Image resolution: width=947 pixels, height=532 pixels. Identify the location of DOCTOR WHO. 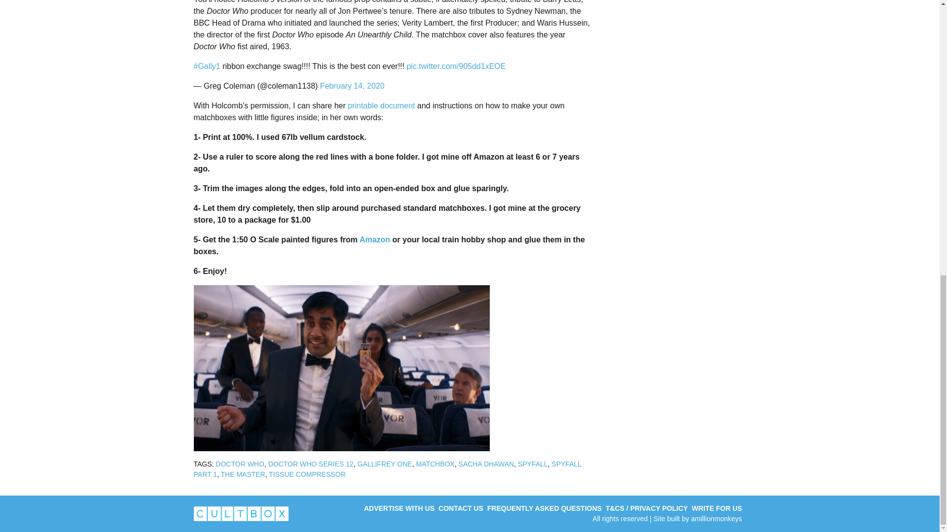
(240, 464).